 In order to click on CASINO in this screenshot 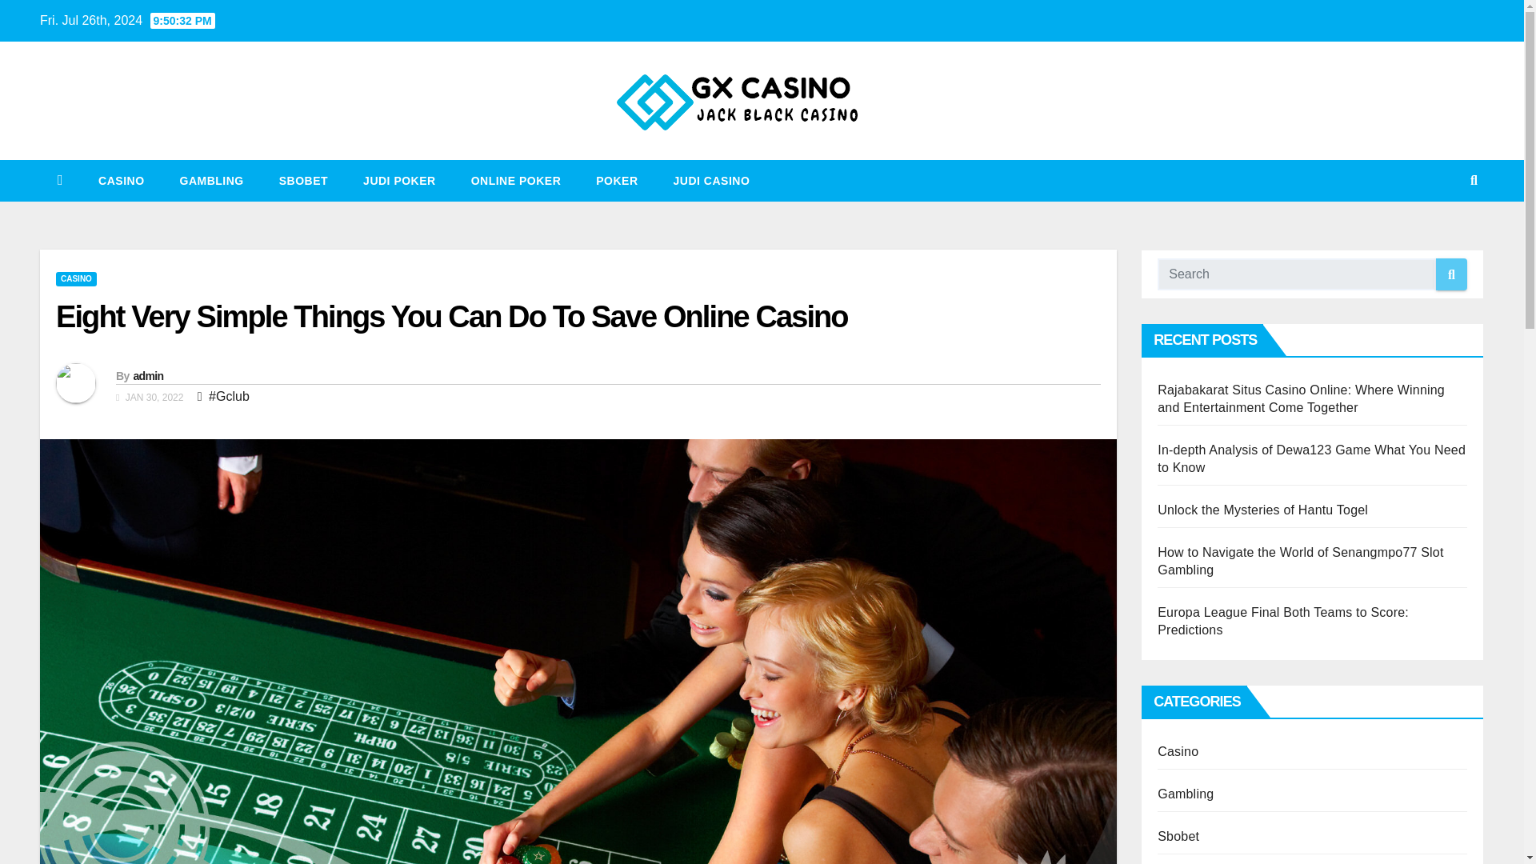, I will do `click(75, 278)`.